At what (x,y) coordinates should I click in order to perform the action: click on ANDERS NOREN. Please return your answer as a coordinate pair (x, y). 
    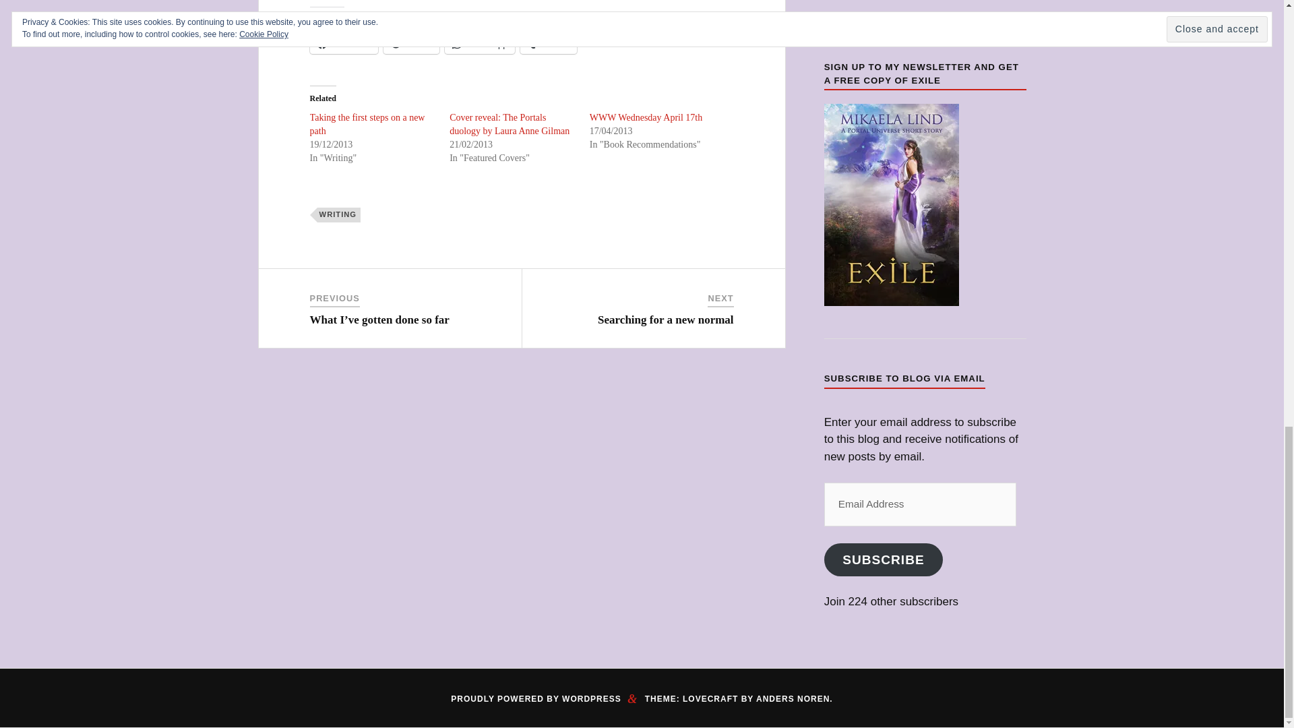
    Looking at the image, I should click on (344, 43).